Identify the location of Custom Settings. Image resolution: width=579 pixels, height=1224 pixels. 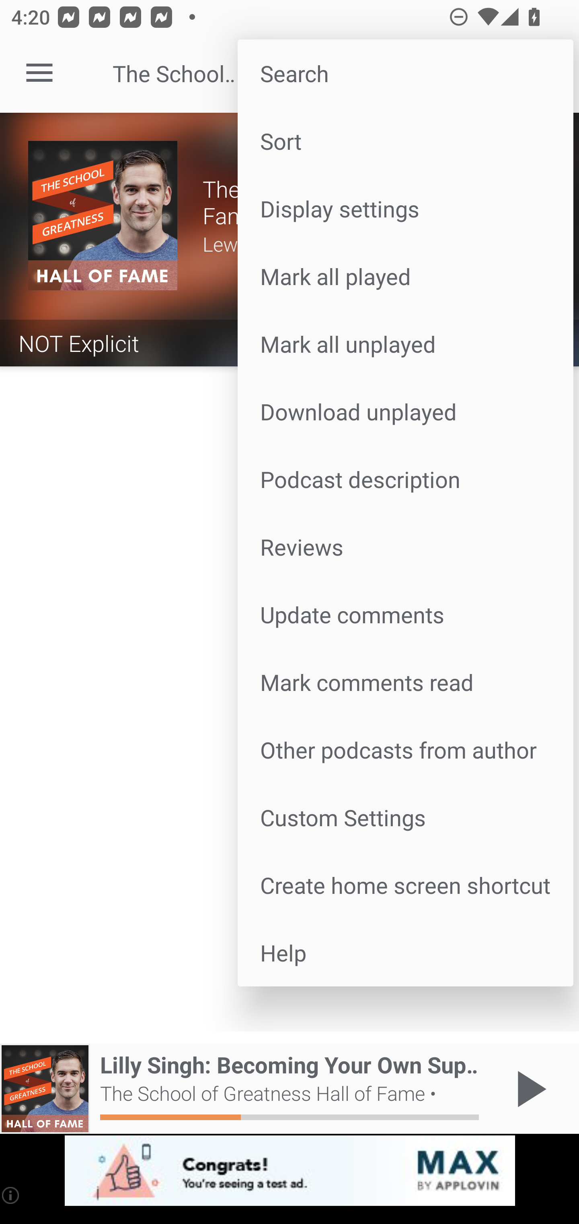
(405, 817).